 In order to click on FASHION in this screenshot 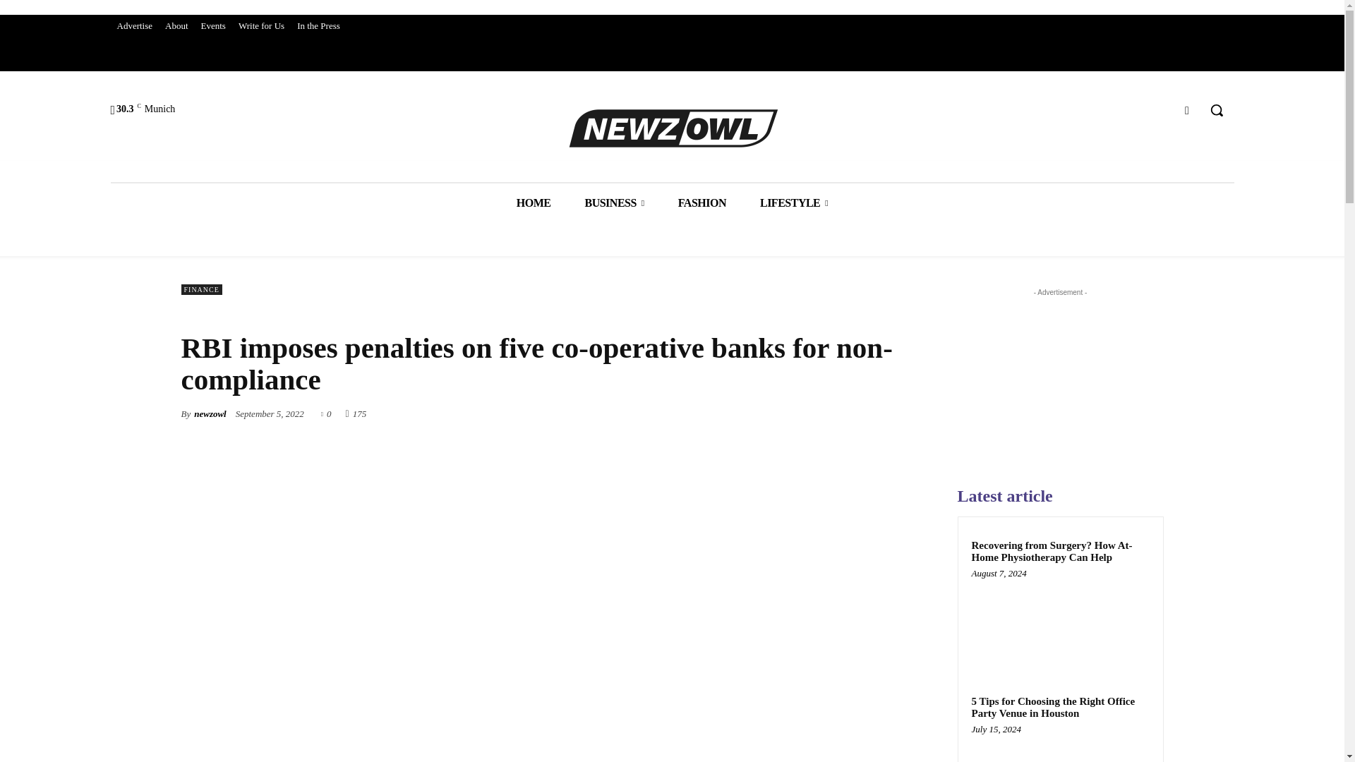, I will do `click(701, 203)`.